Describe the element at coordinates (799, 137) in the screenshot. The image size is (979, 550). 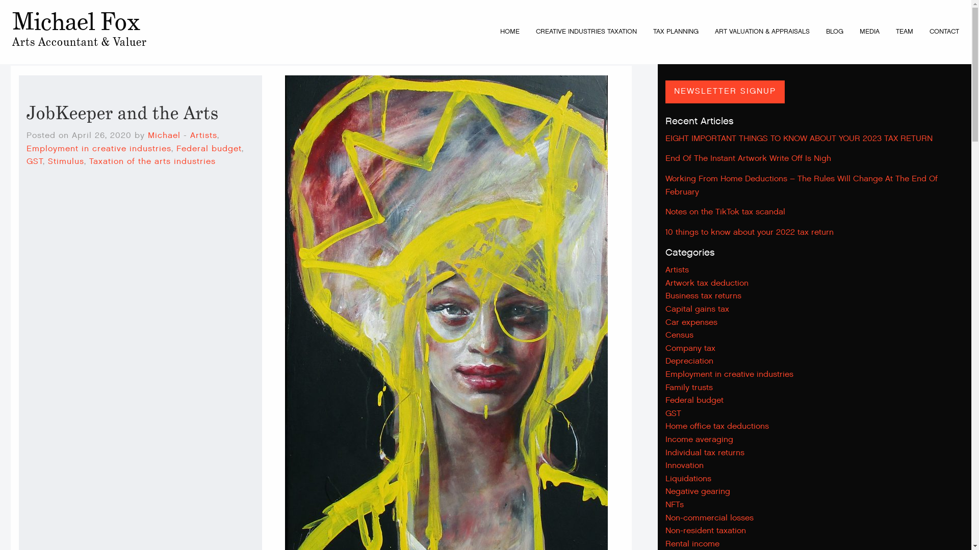
I see `EIGHT IMPORTANT THINGS TO KNOW ABOUT YOUR 2023 TAX RETURN` at that location.